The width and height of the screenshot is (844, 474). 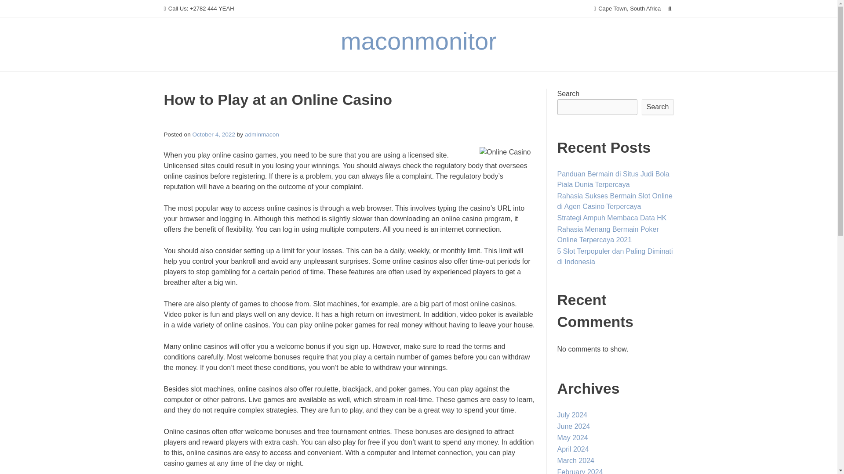 What do you see at coordinates (573, 426) in the screenshot?
I see `June 2024` at bounding box center [573, 426].